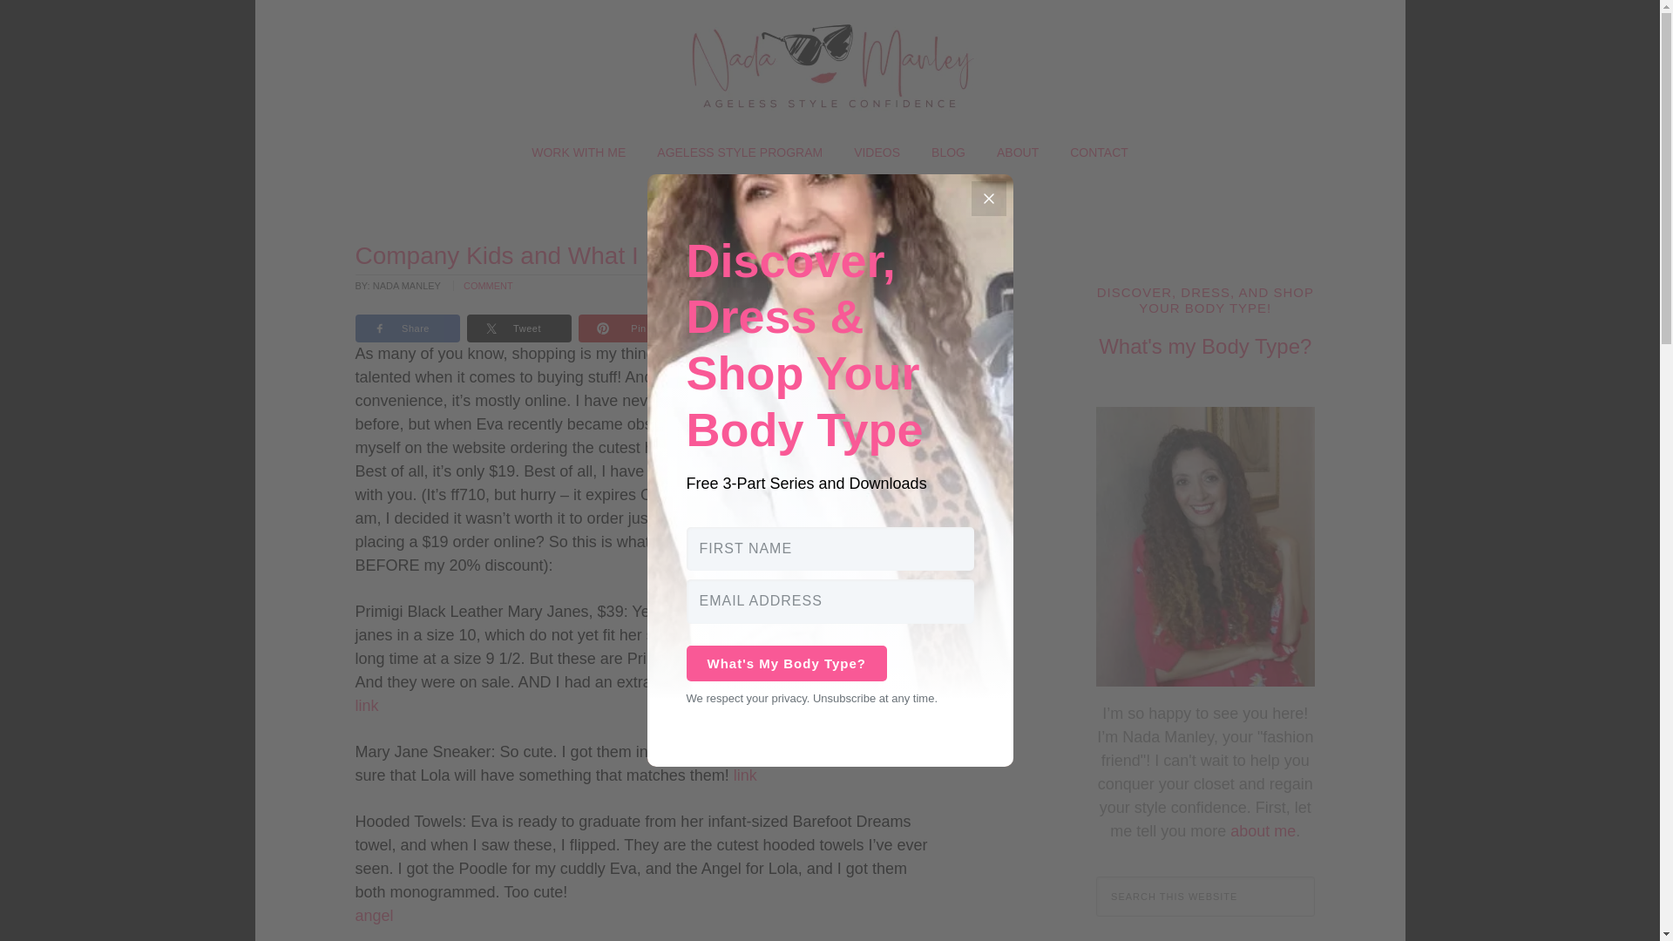 The width and height of the screenshot is (1673, 941). What do you see at coordinates (1205, 347) in the screenshot?
I see `What's my Body Type?` at bounding box center [1205, 347].